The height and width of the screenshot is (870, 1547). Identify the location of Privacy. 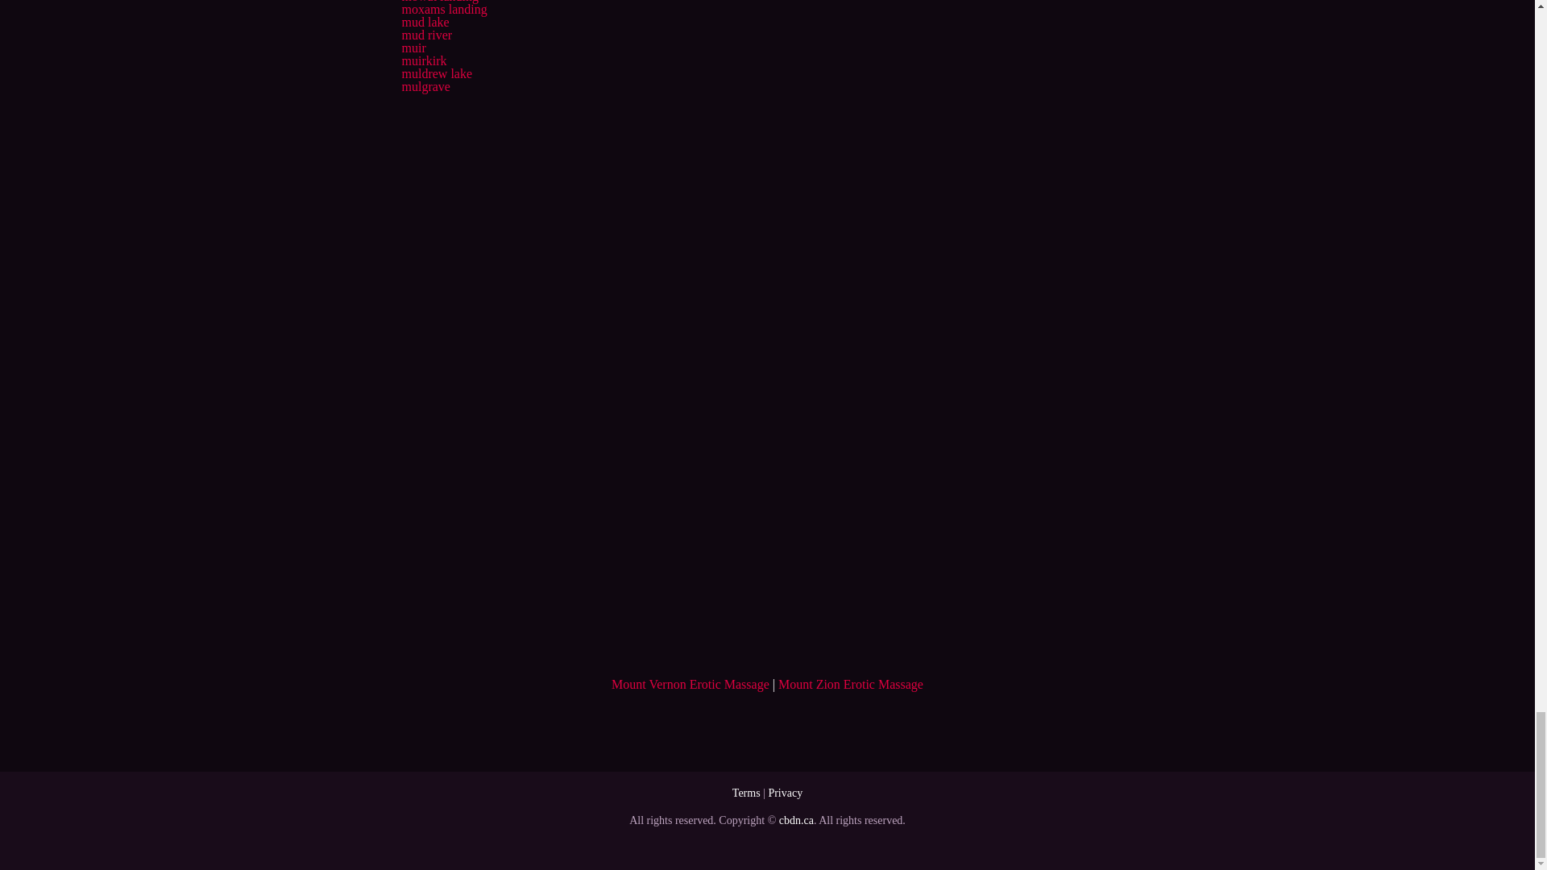
(785, 793).